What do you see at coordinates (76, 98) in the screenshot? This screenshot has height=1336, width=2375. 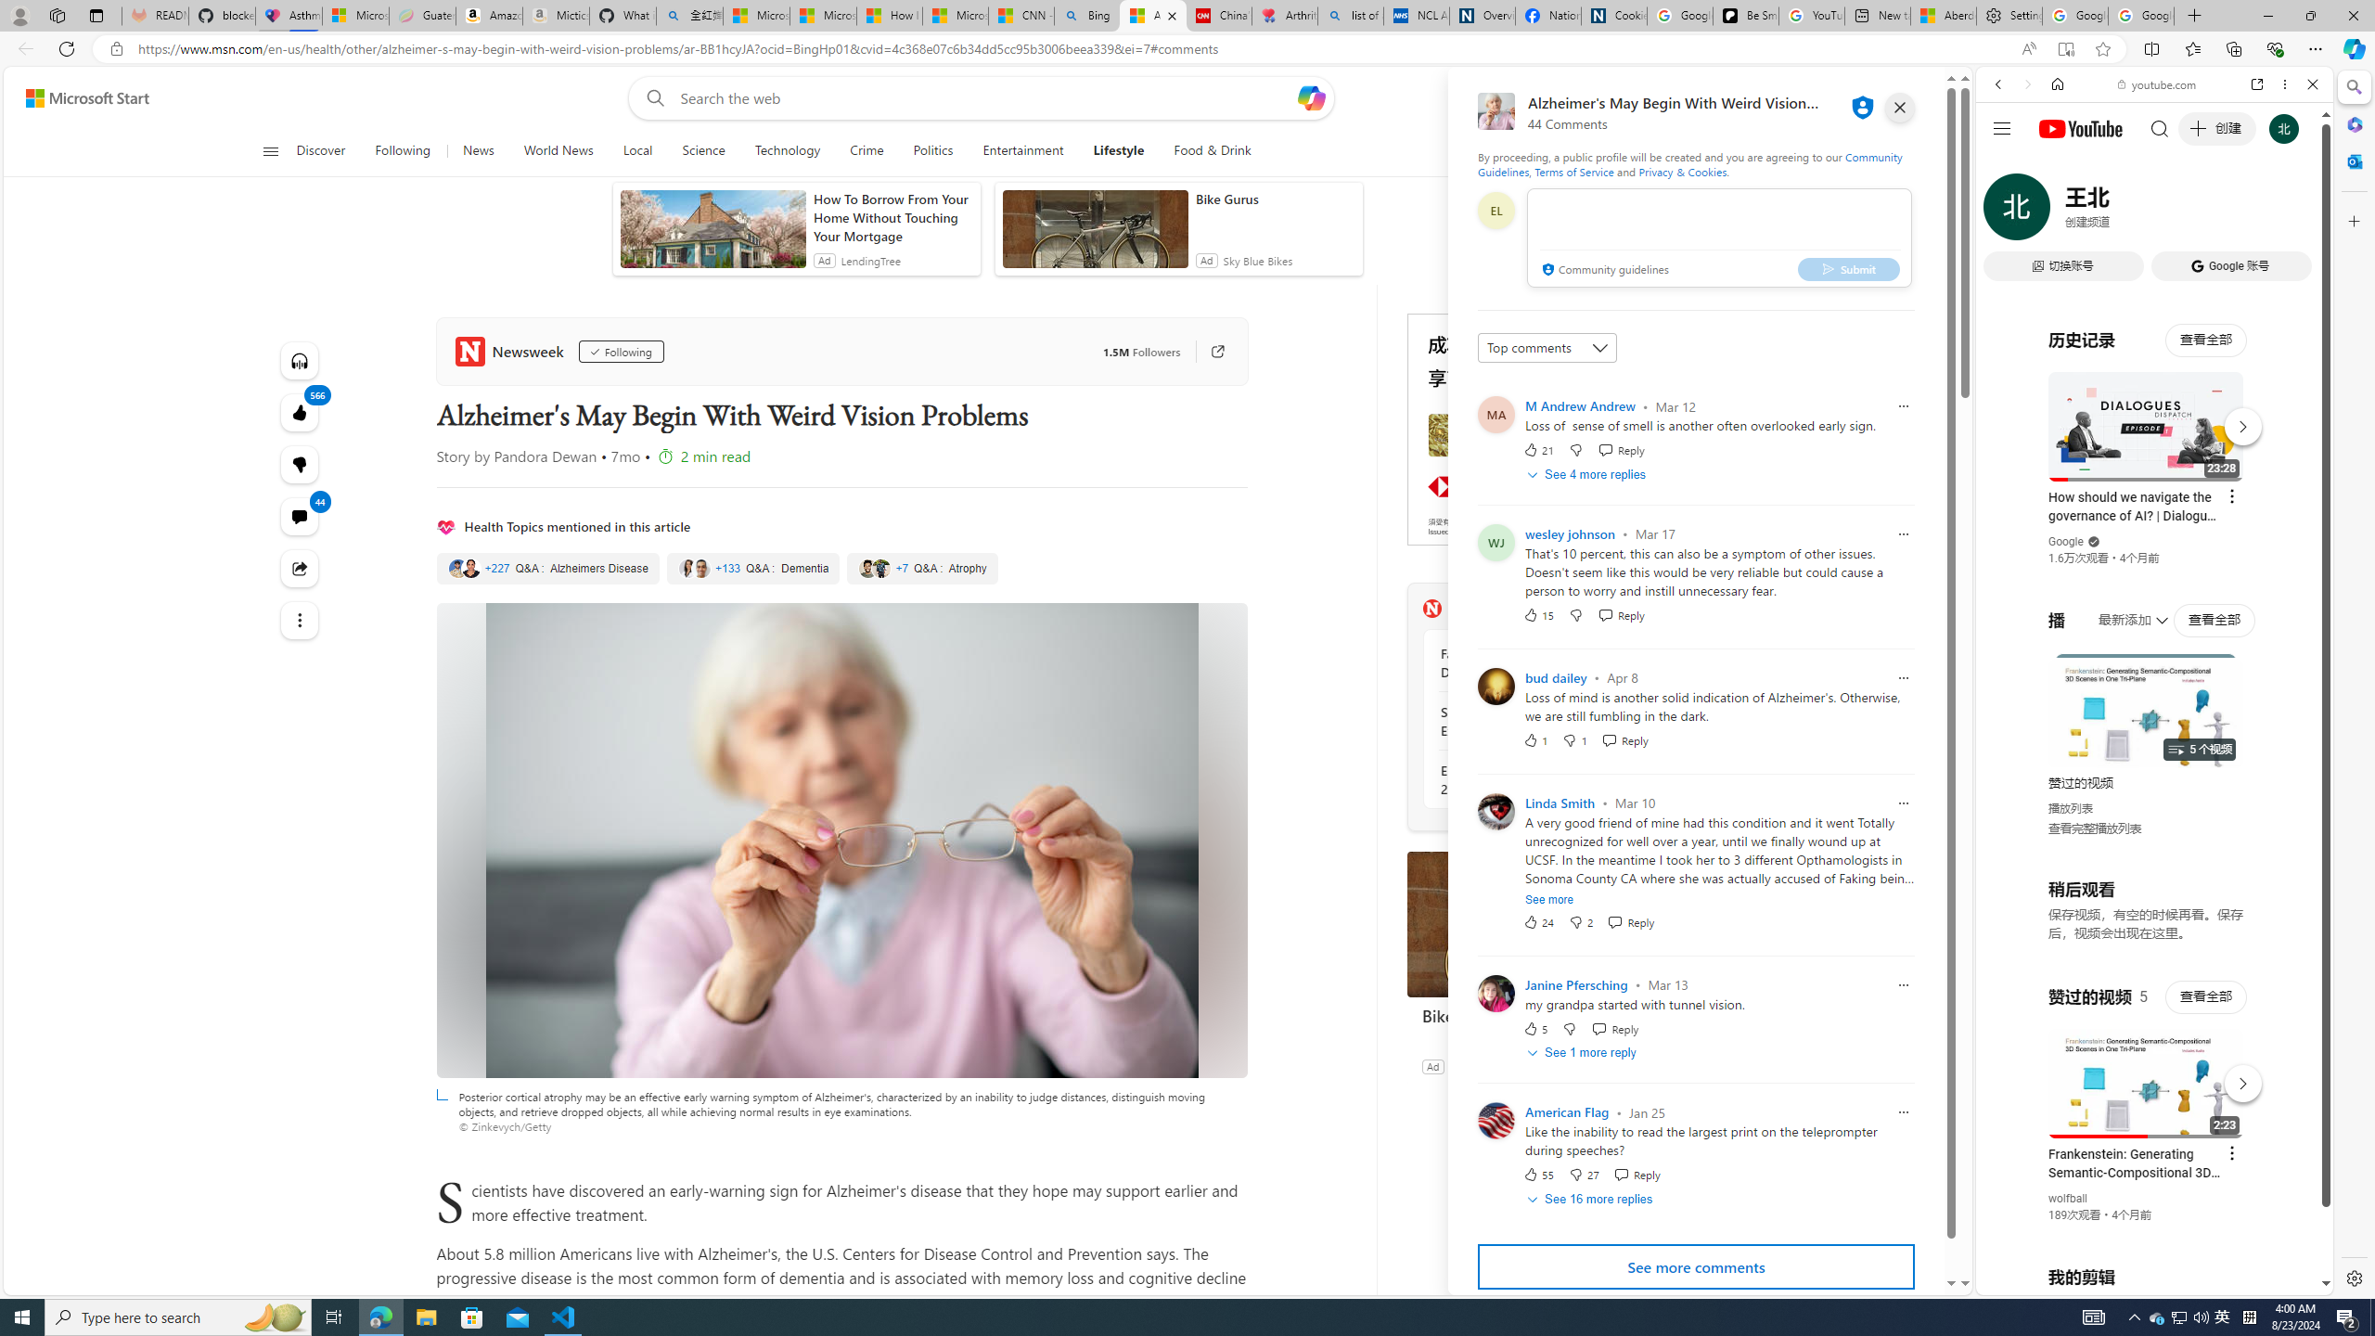 I see `Skip to footer` at bounding box center [76, 98].